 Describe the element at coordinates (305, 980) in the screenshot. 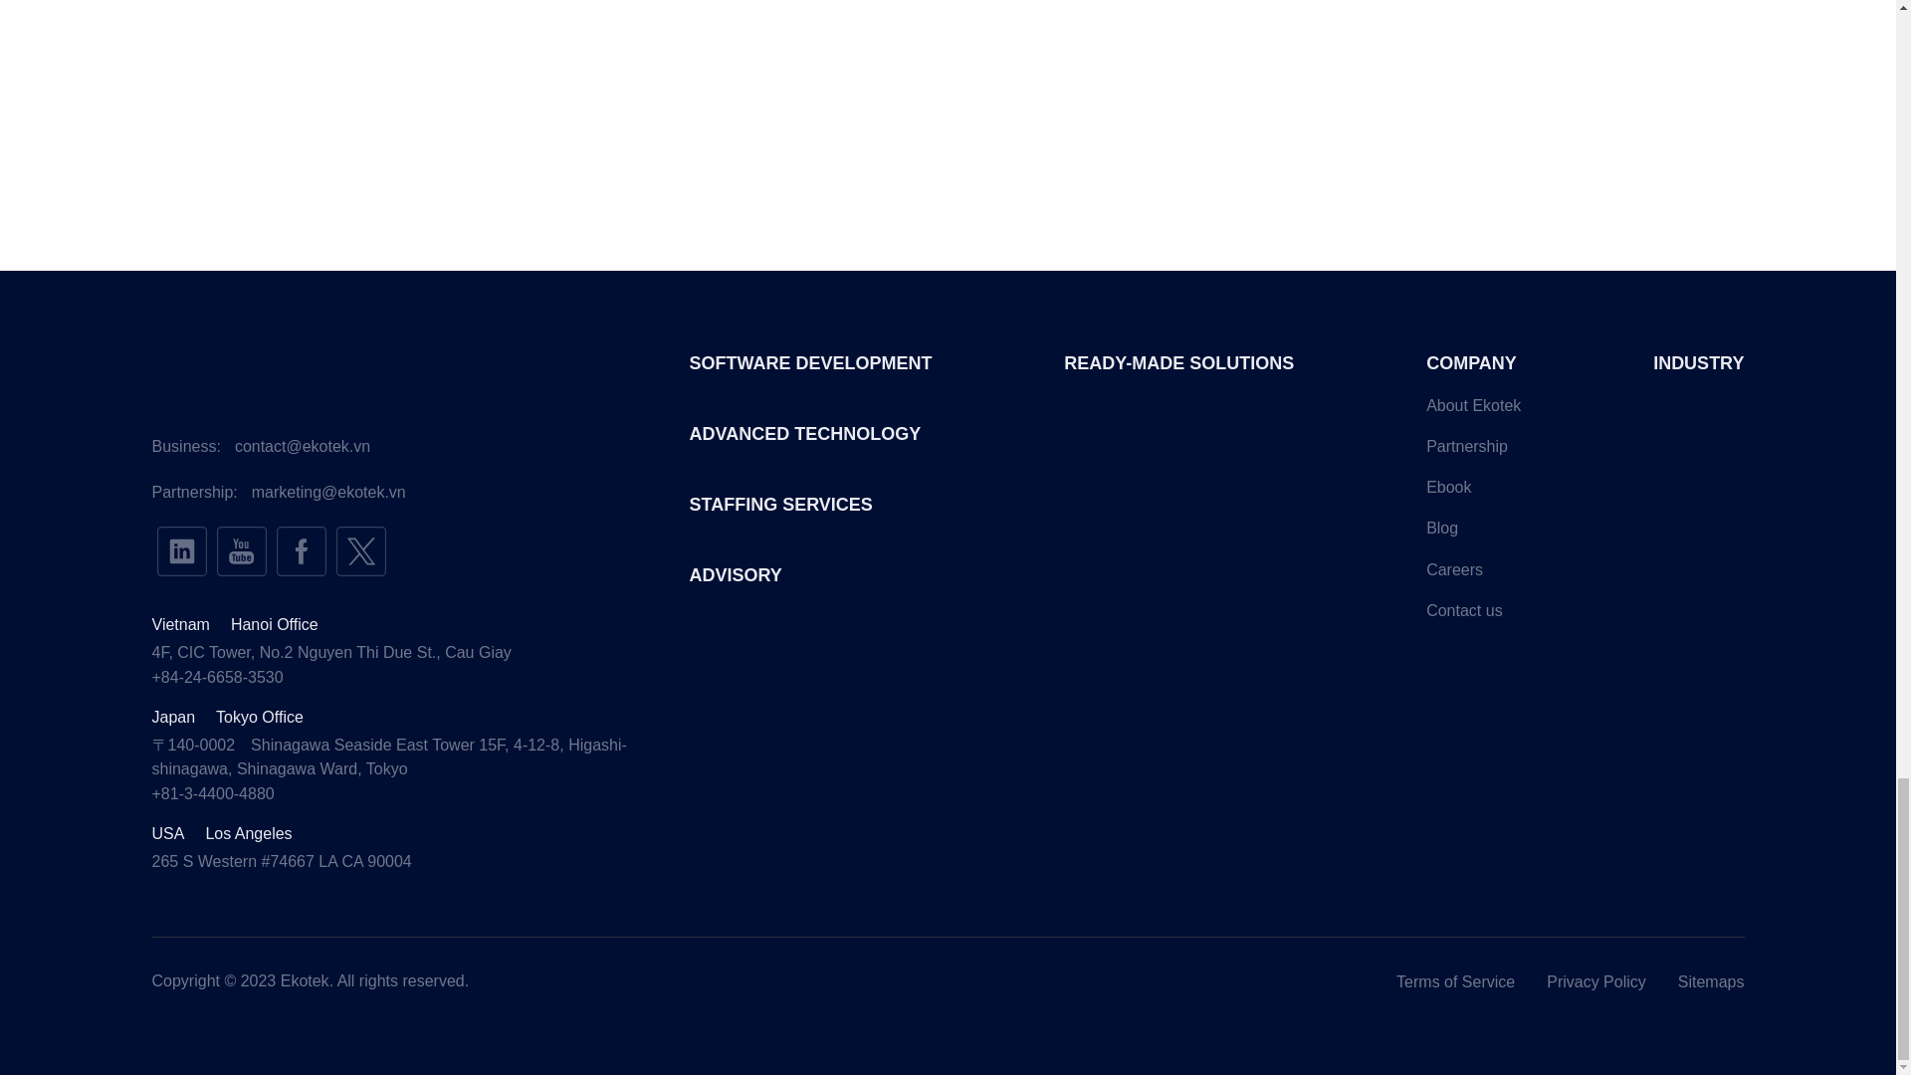

I see `Ekotek` at that location.